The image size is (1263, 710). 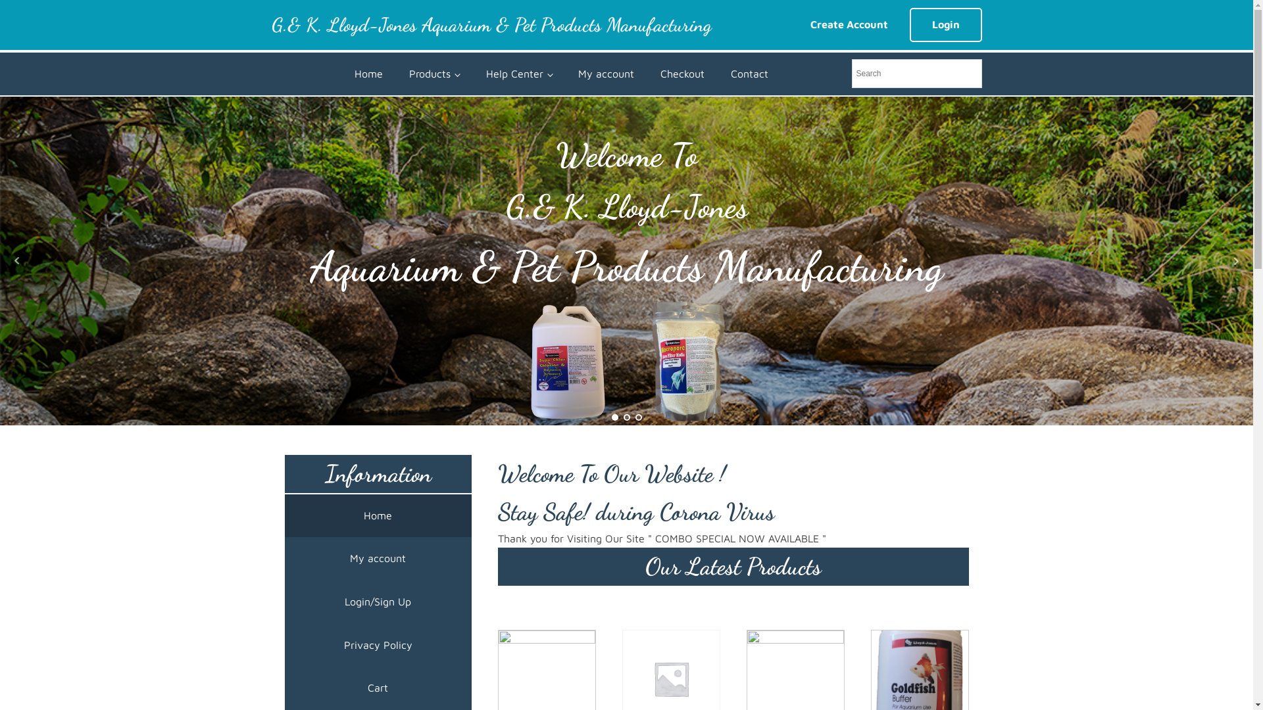 What do you see at coordinates (849, 25) in the screenshot?
I see `Create Account` at bounding box center [849, 25].